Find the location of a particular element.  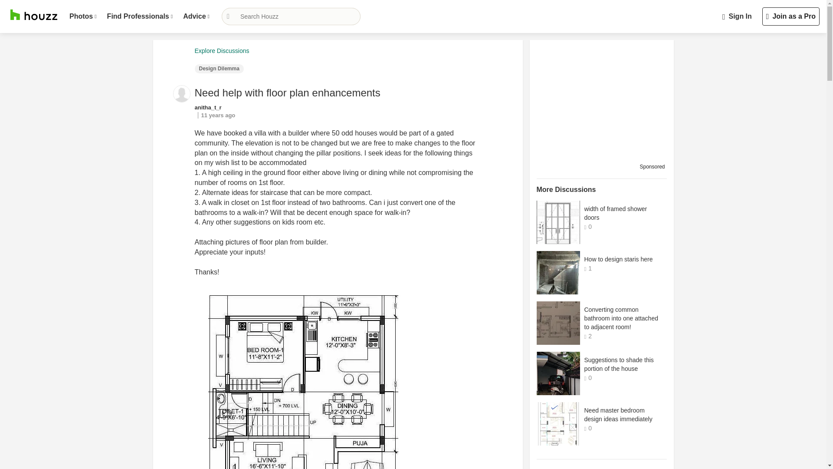

brand ad is located at coordinates (600, 99).